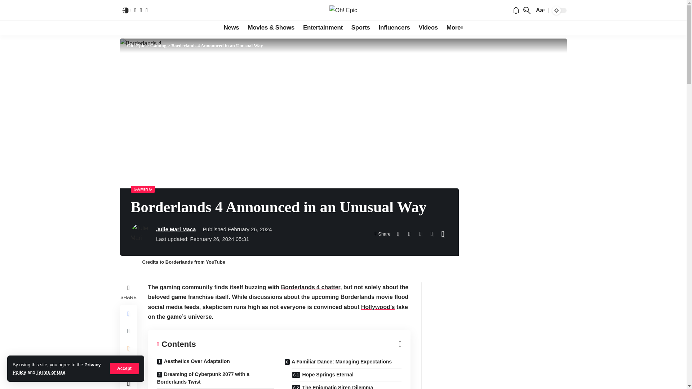 This screenshot has height=389, width=692. I want to click on Sports, so click(360, 28).